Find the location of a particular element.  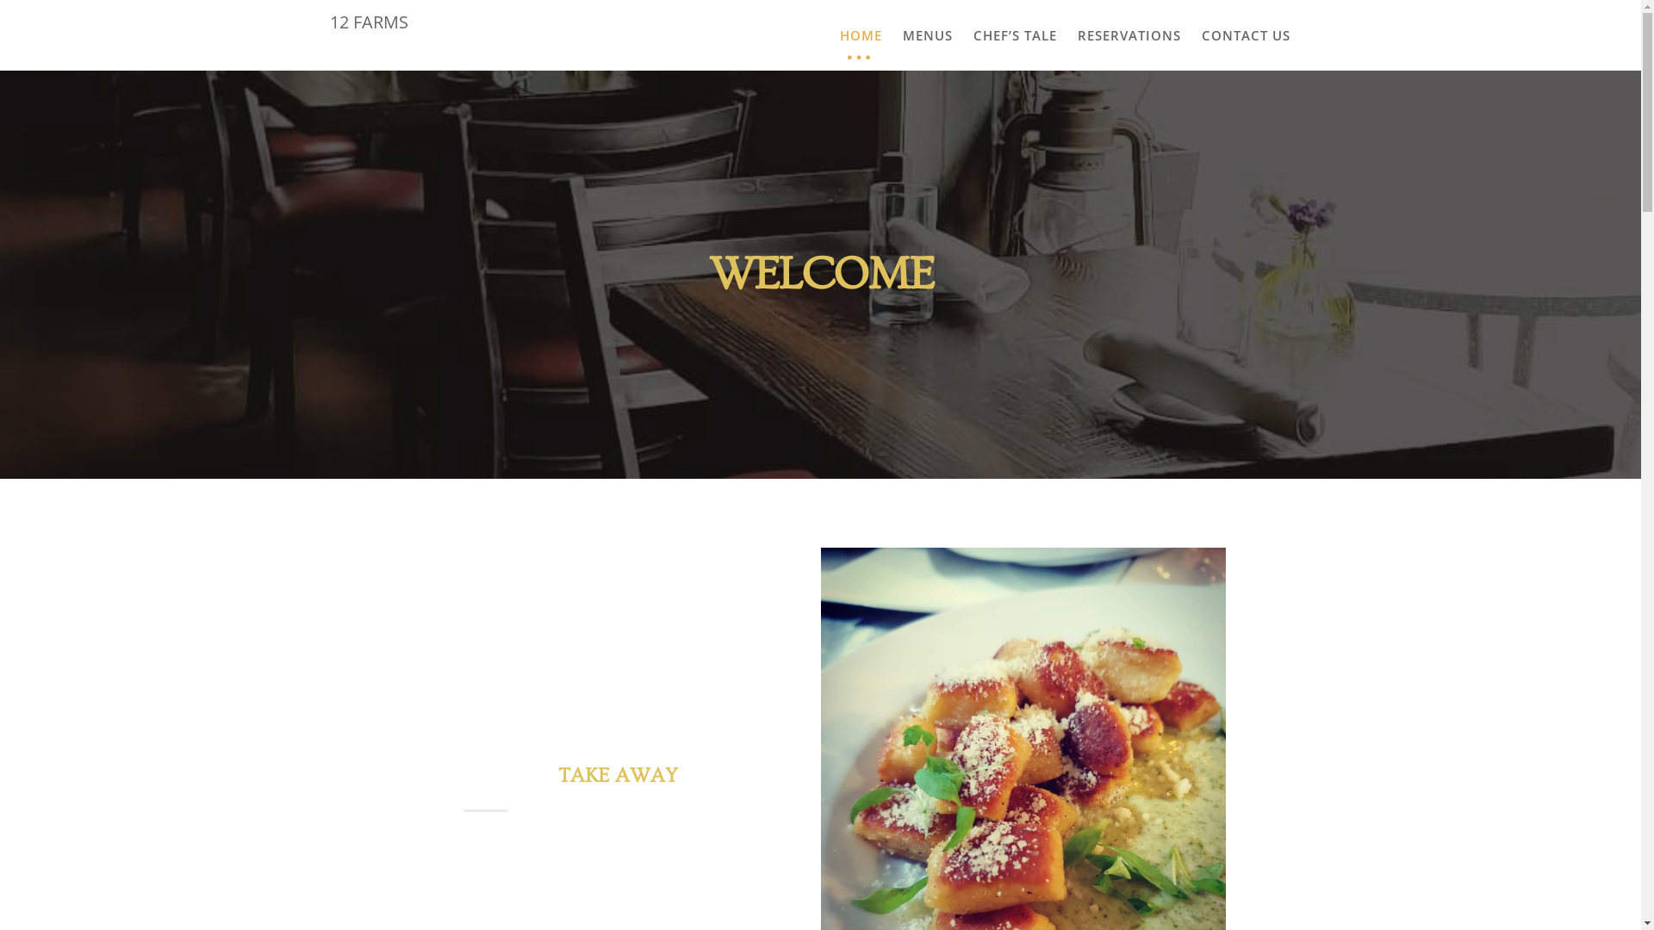

CONTACT US is located at coordinates (1246, 35).